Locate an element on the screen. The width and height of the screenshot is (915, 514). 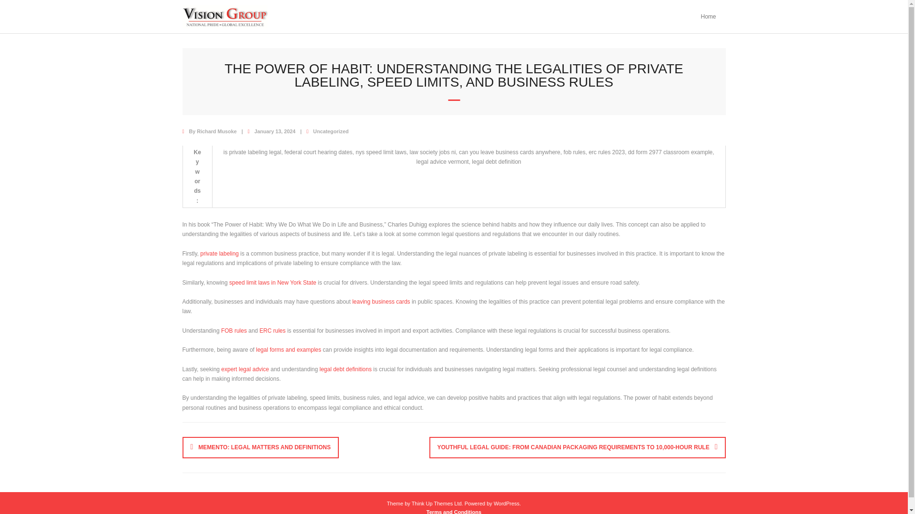
Uncategorized is located at coordinates (331, 131).